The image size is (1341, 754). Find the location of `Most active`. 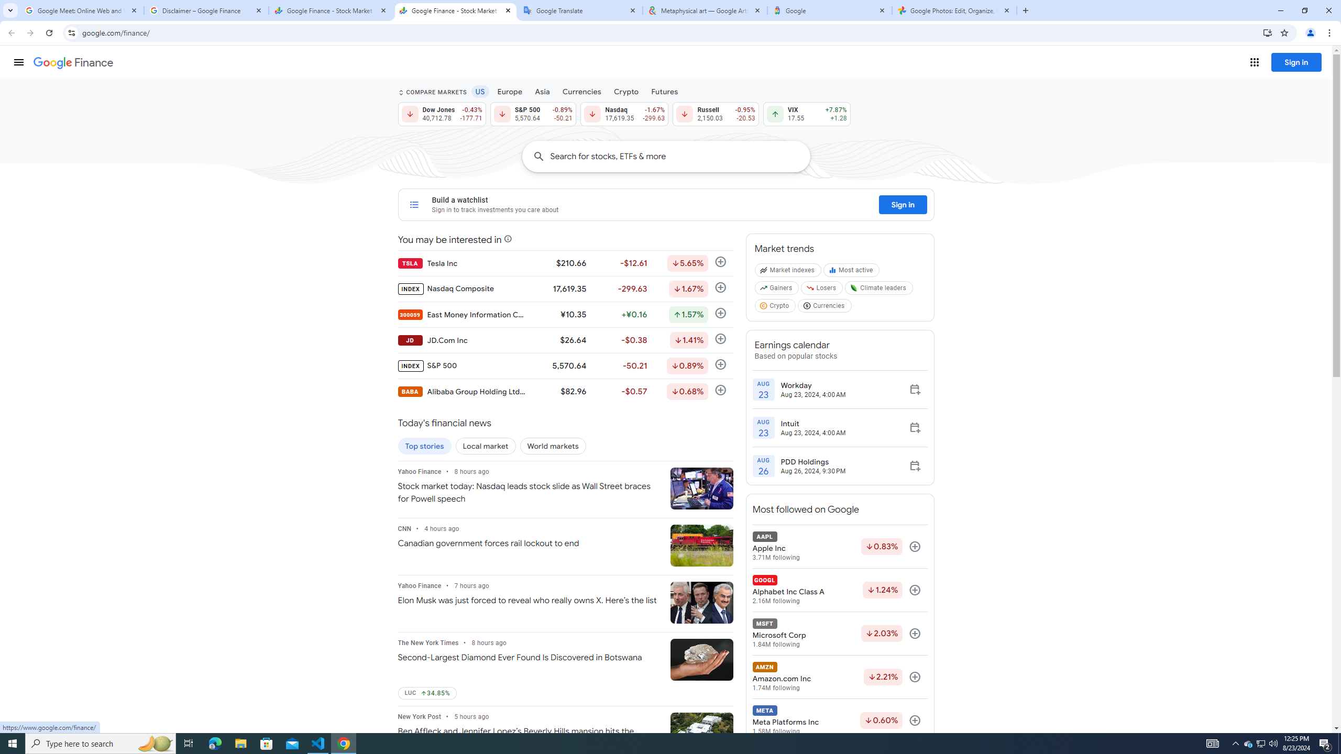

Most active is located at coordinates (853, 272).